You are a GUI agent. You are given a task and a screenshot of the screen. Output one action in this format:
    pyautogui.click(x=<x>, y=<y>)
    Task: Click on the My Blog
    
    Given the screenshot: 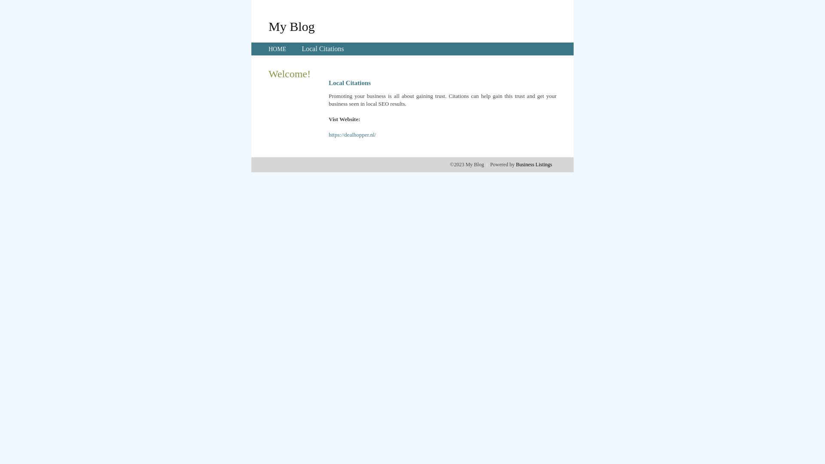 What is the action you would take?
    pyautogui.click(x=292, y=26)
    